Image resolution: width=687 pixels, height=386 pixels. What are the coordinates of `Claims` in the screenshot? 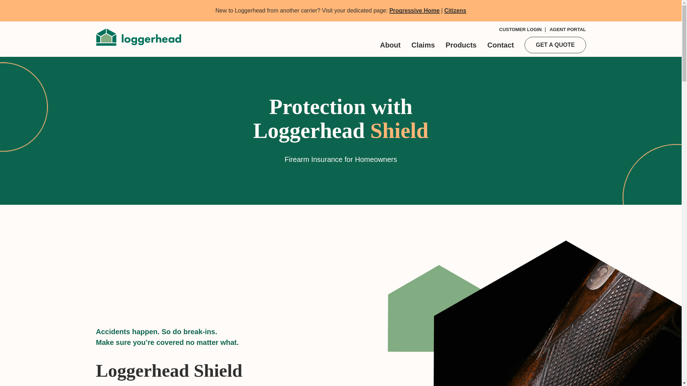 It's located at (423, 45).